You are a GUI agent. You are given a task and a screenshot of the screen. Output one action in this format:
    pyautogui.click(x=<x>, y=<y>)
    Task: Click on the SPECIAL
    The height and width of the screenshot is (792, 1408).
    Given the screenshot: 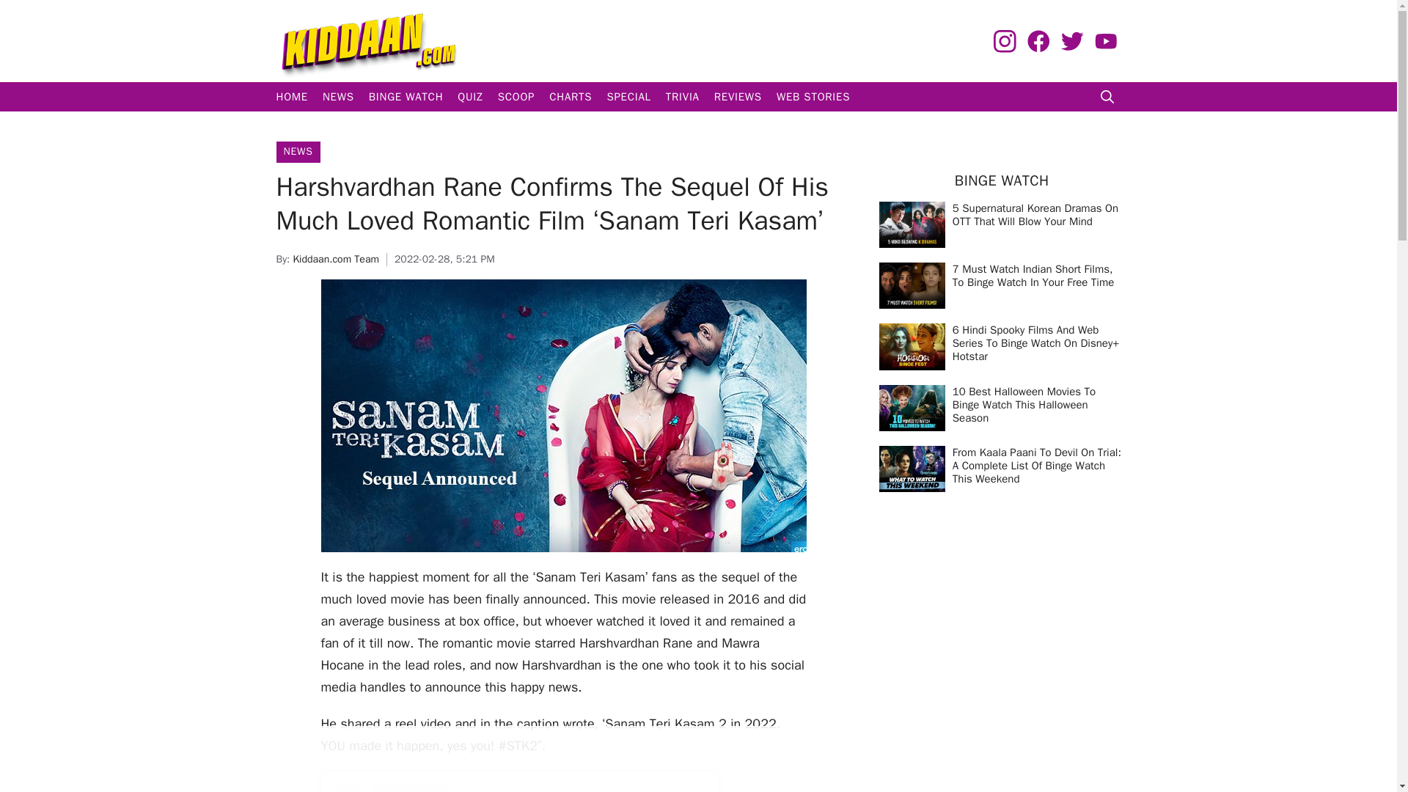 What is the action you would take?
    pyautogui.click(x=628, y=97)
    